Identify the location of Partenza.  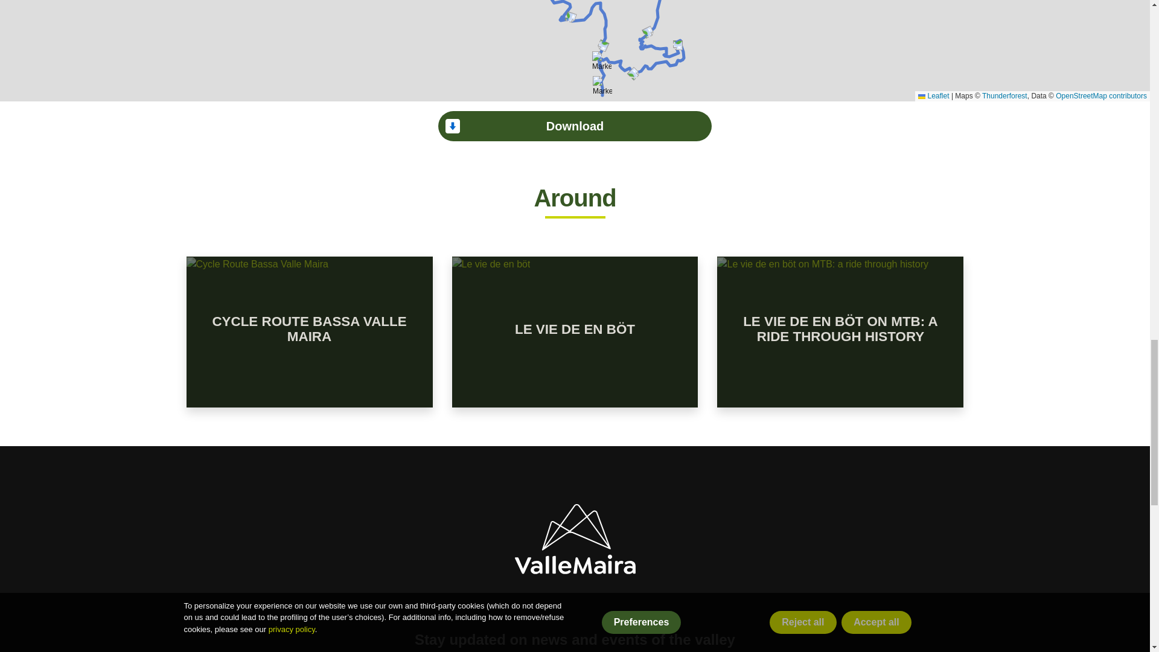
(602, 86).